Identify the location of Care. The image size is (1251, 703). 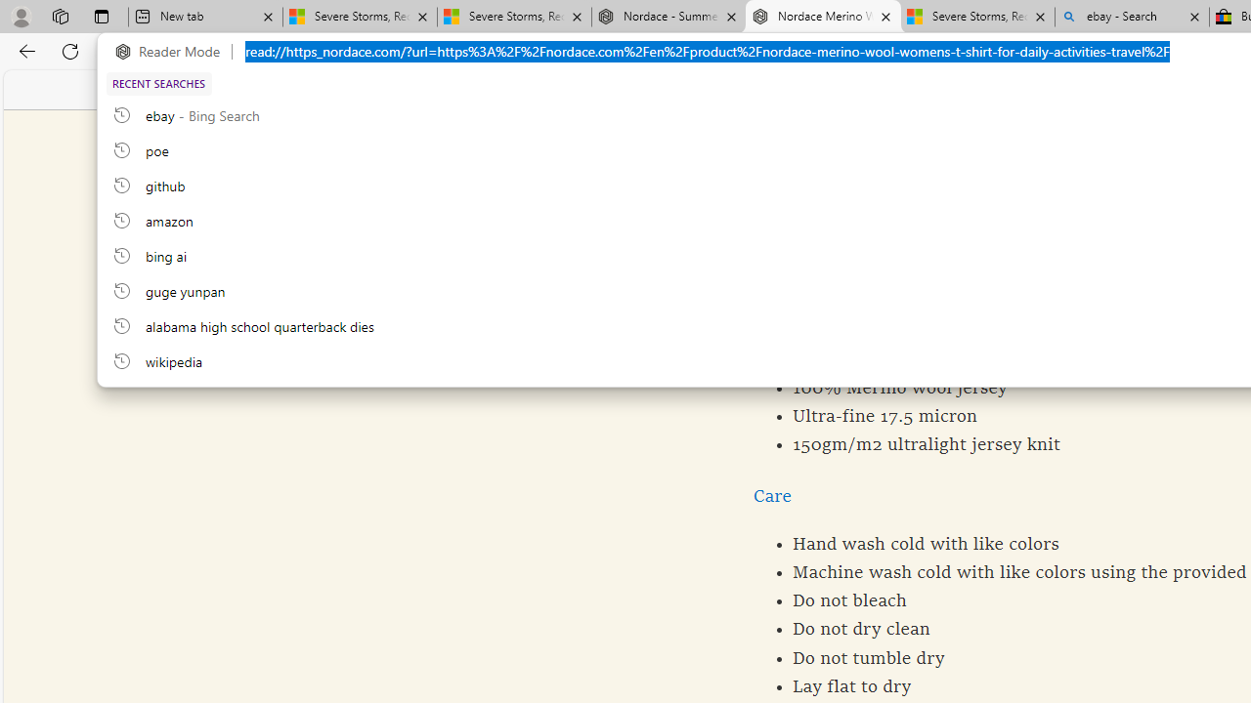
(772, 496).